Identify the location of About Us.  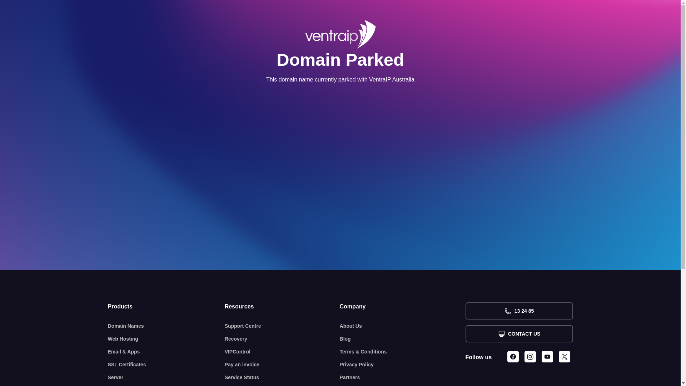
(403, 326).